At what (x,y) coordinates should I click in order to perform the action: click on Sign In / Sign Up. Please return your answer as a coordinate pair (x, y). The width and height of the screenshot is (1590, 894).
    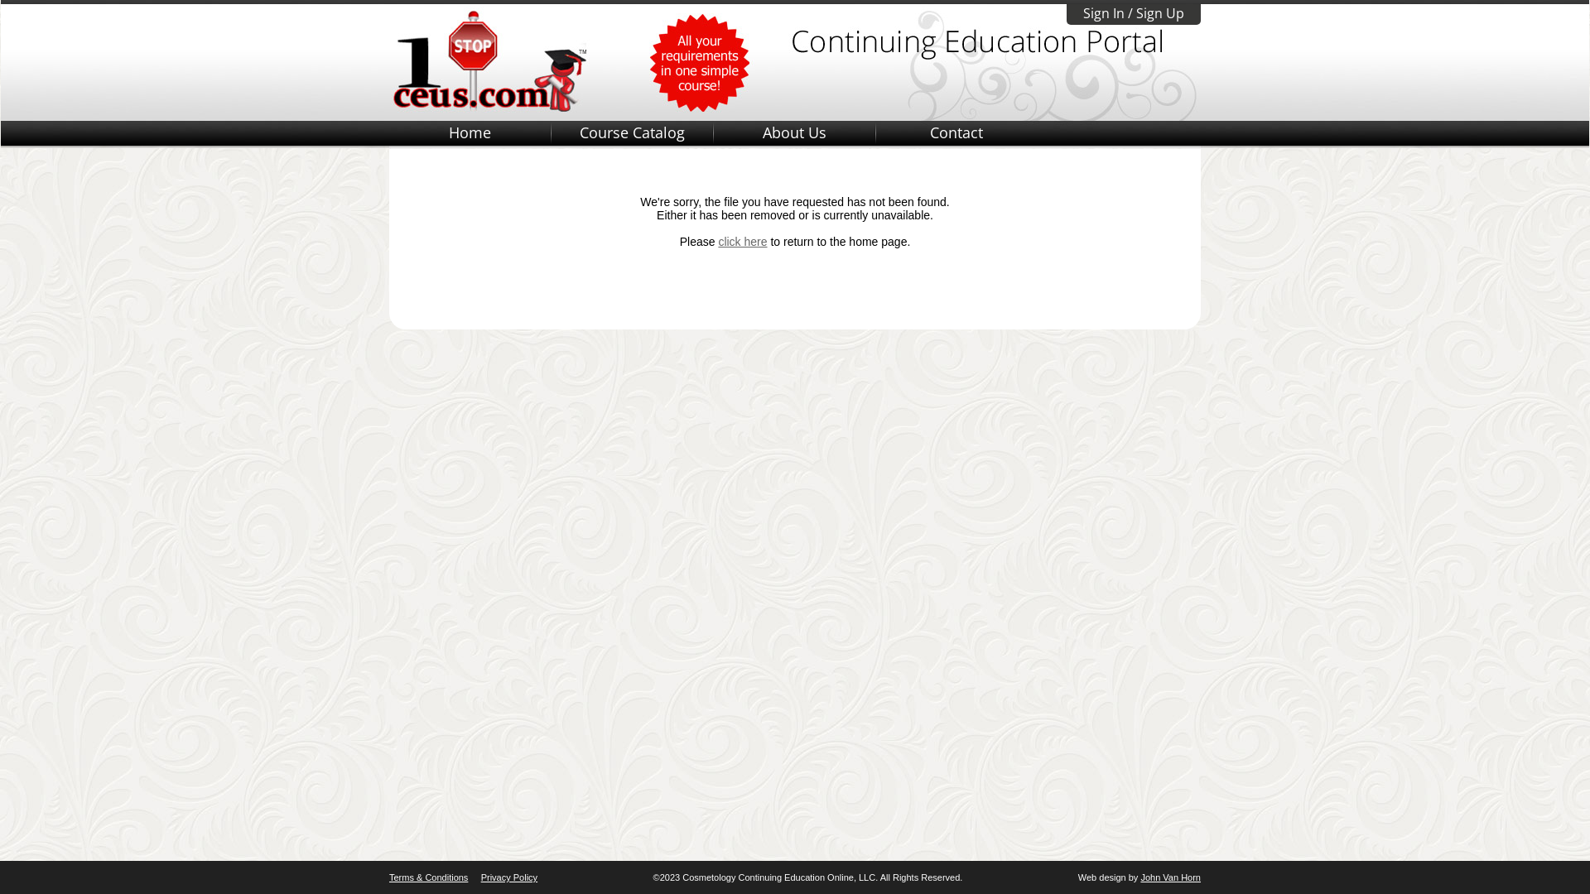
    Looking at the image, I should click on (1134, 15).